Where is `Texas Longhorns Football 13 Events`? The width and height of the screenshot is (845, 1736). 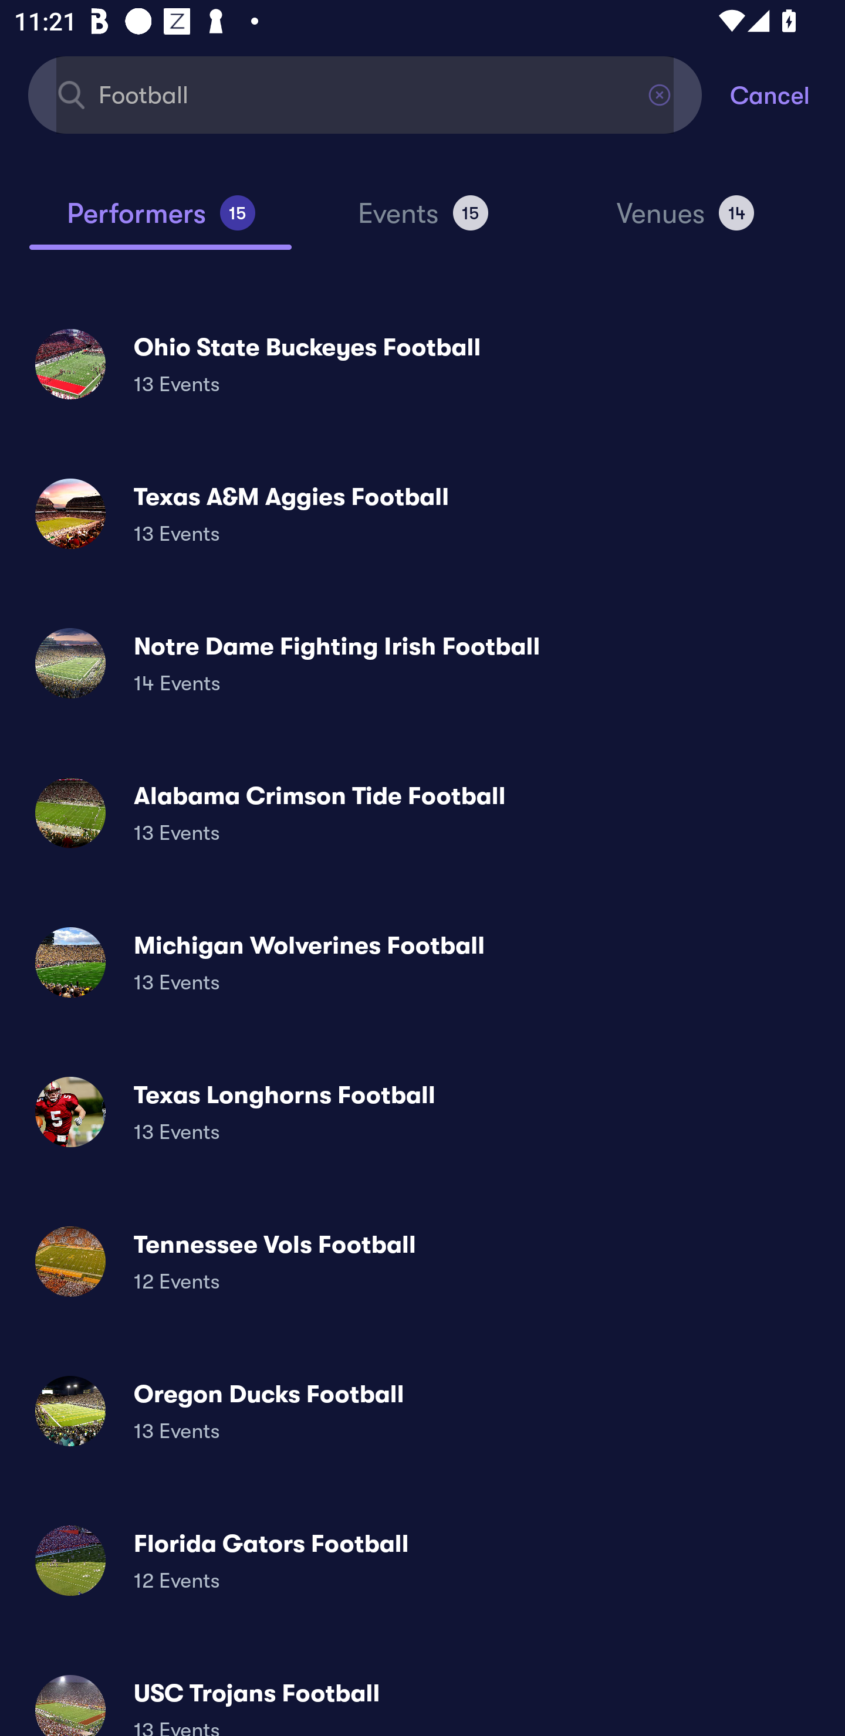 Texas Longhorns Football 13 Events is located at coordinates (422, 1112).